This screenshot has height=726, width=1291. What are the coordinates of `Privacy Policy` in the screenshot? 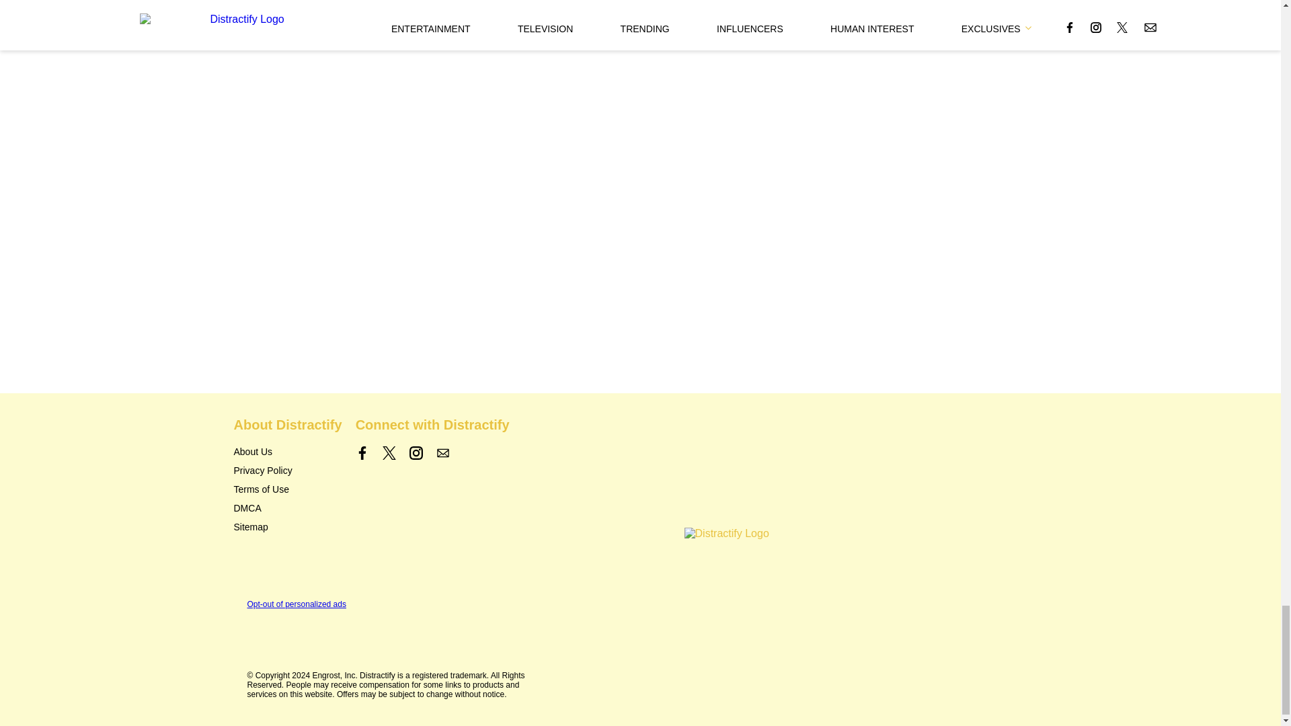 It's located at (263, 471).